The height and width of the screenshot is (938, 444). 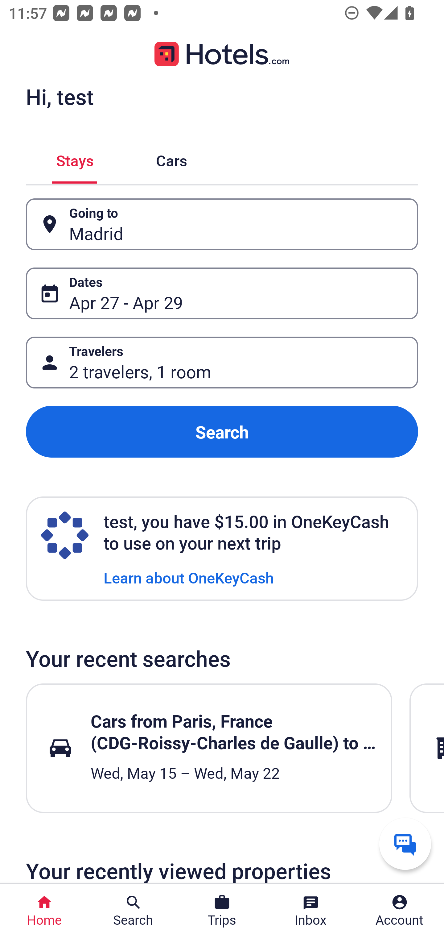 What do you see at coordinates (311, 911) in the screenshot?
I see `Inbox Inbox Button` at bounding box center [311, 911].